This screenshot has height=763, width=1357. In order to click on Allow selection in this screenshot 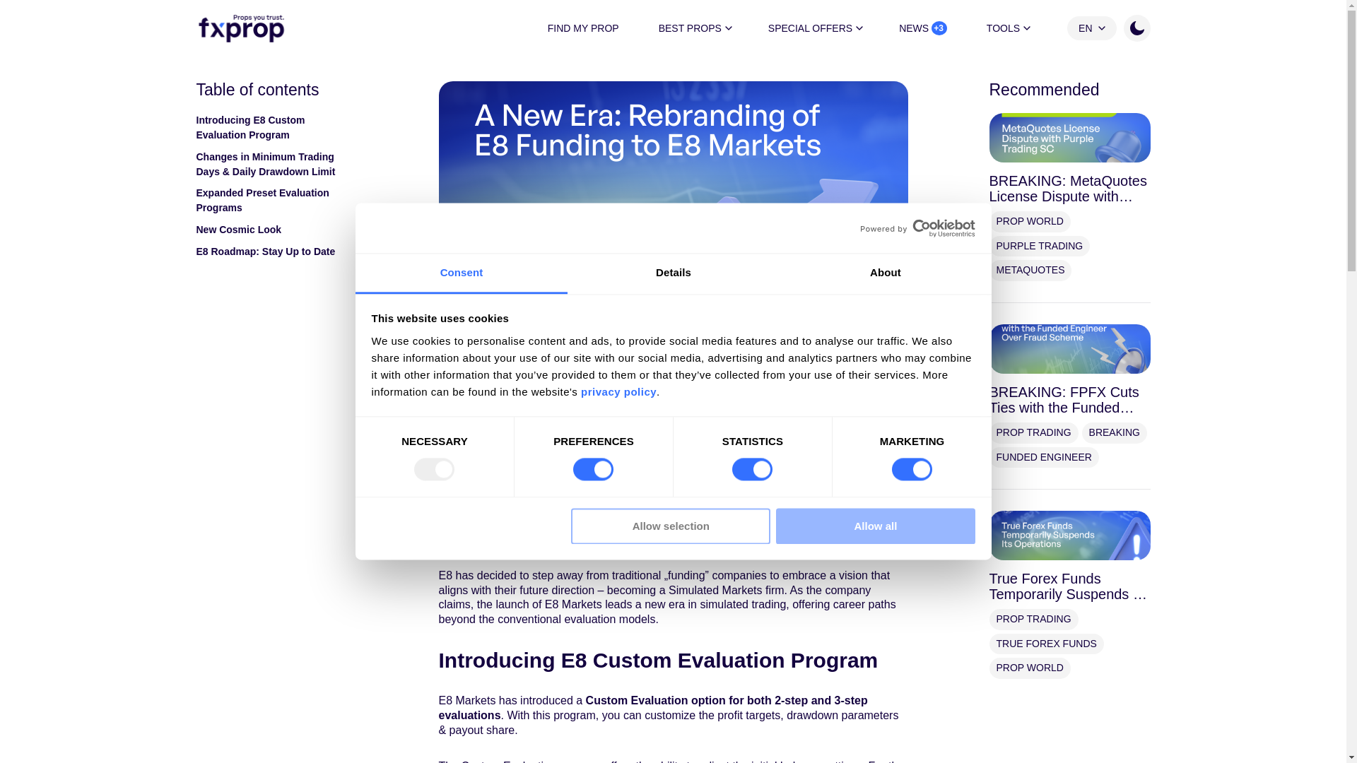, I will do `click(671, 526)`.